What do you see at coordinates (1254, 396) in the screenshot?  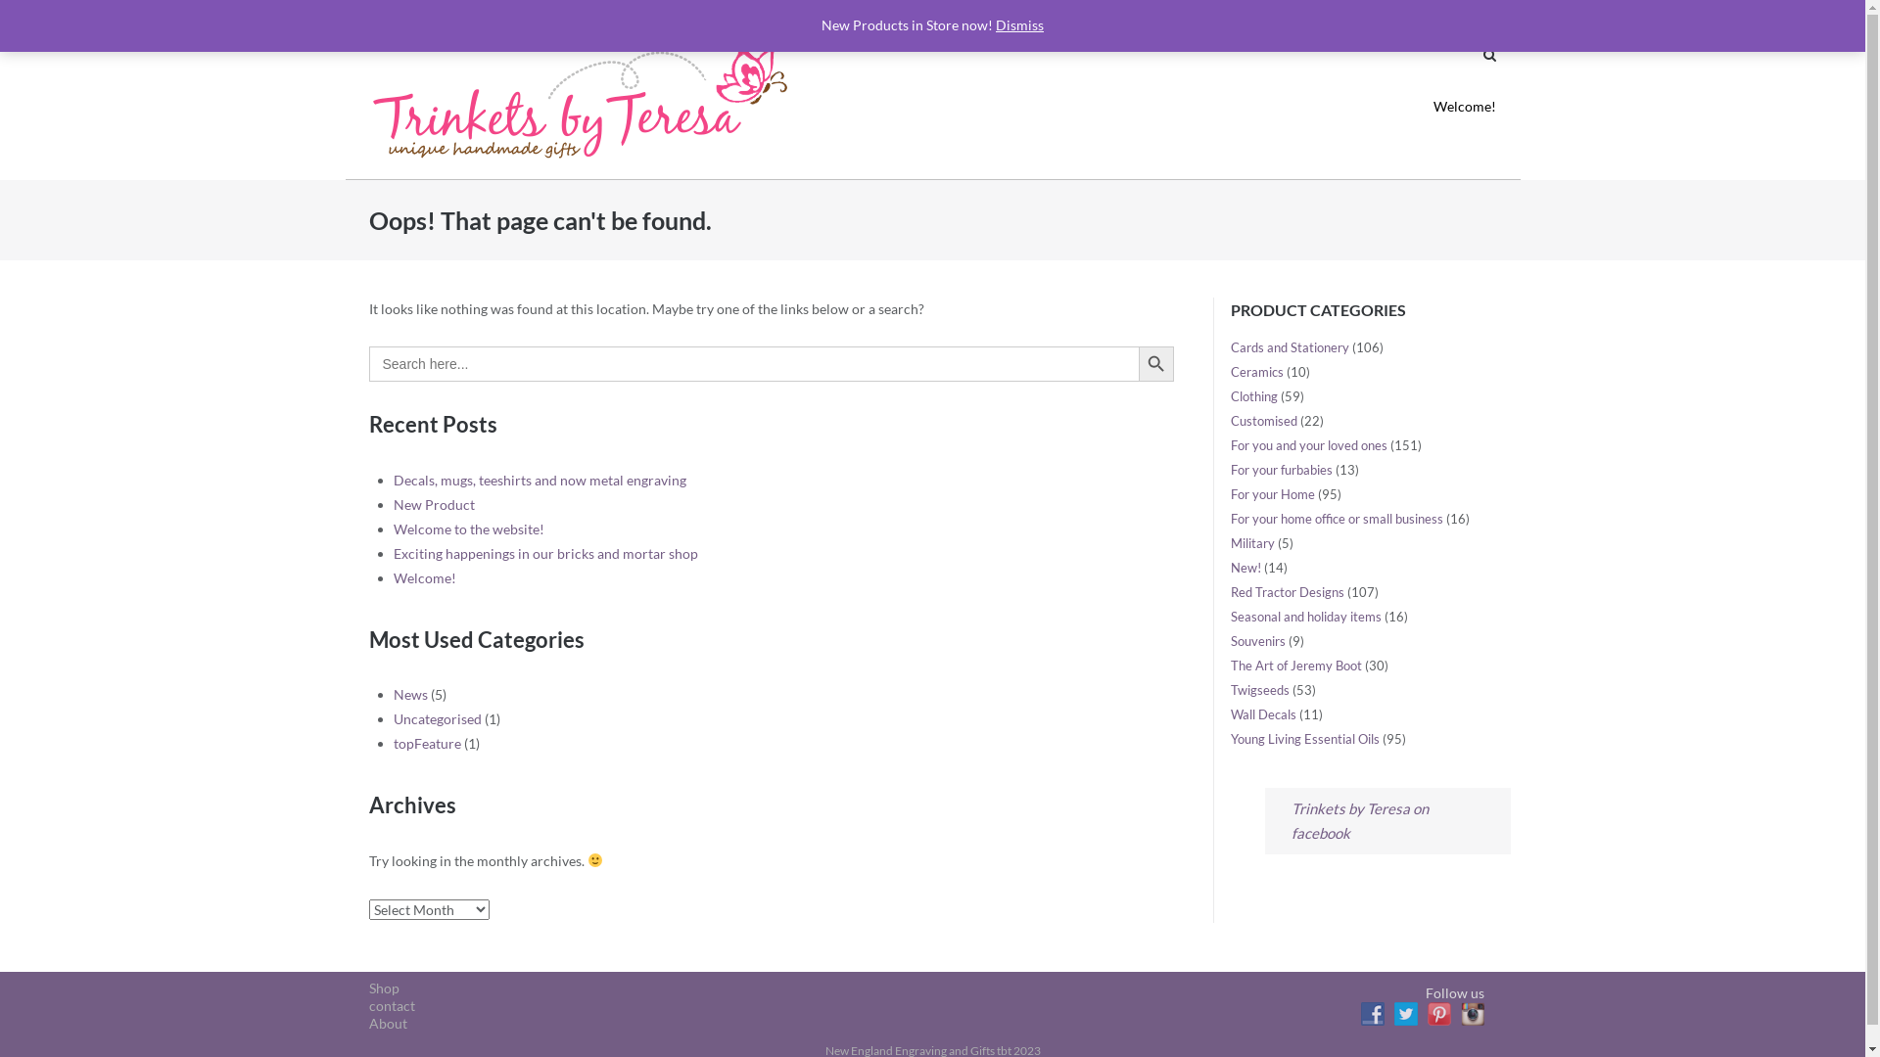 I see `Clothing` at bounding box center [1254, 396].